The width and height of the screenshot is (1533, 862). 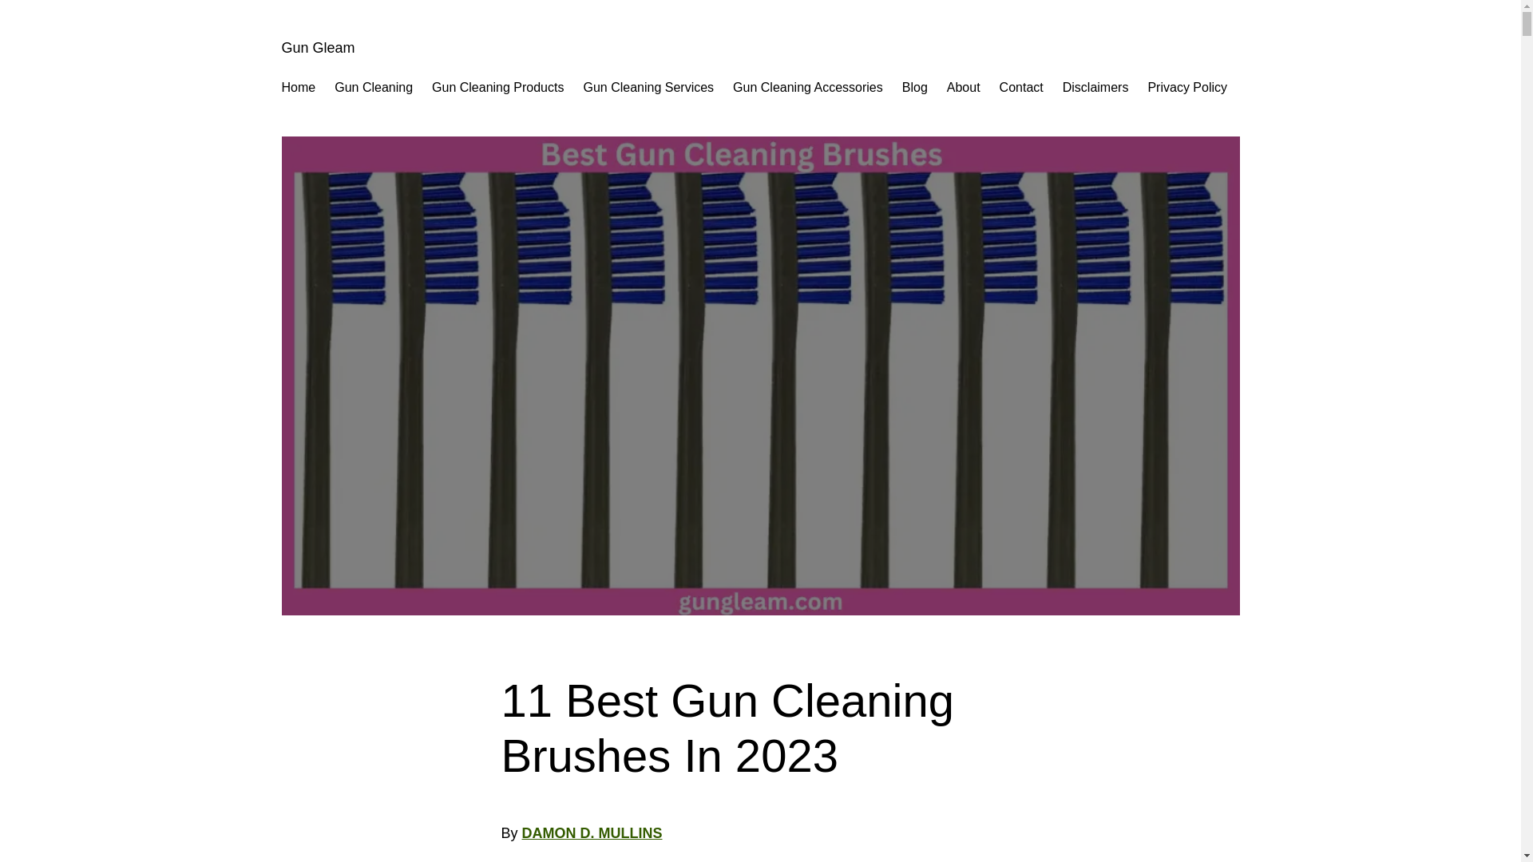 What do you see at coordinates (298, 88) in the screenshot?
I see `Home` at bounding box center [298, 88].